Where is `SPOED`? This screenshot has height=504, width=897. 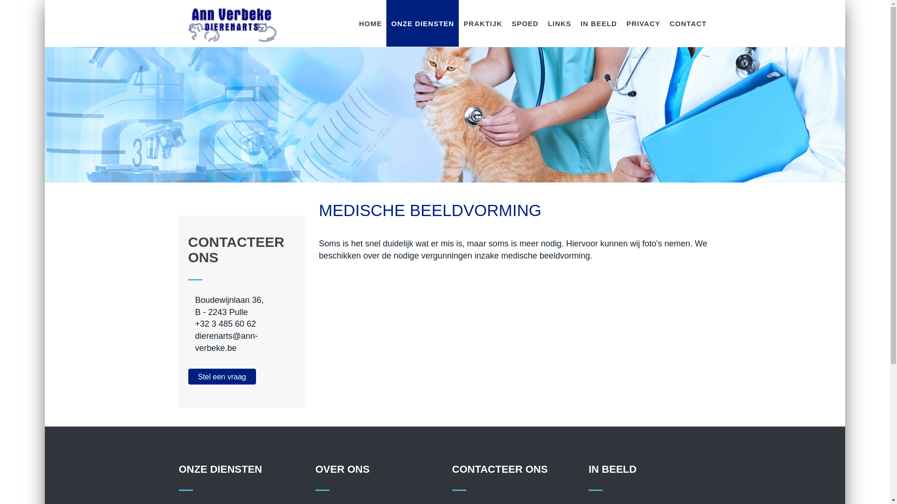 SPOED is located at coordinates (525, 23).